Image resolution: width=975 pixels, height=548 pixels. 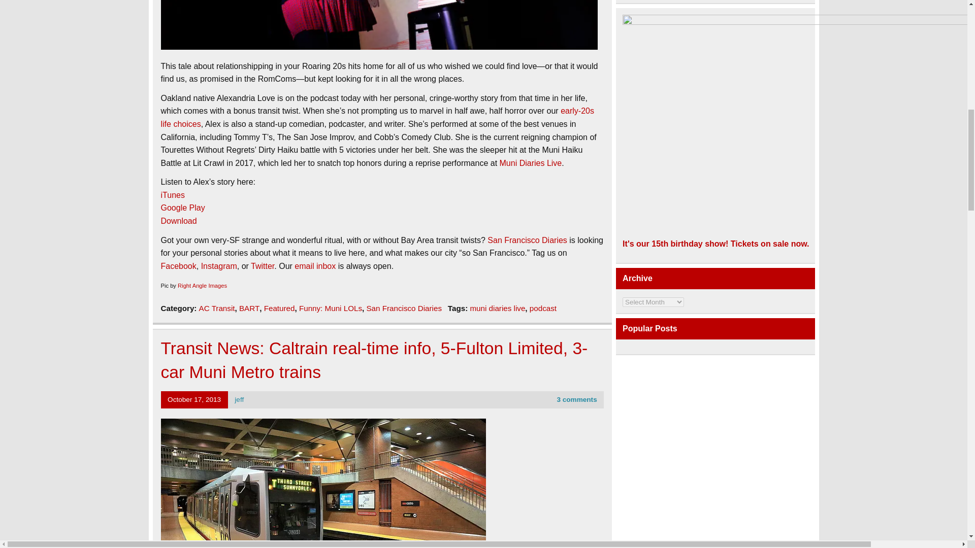 What do you see at coordinates (527, 240) in the screenshot?
I see `San Francisco Diaries` at bounding box center [527, 240].